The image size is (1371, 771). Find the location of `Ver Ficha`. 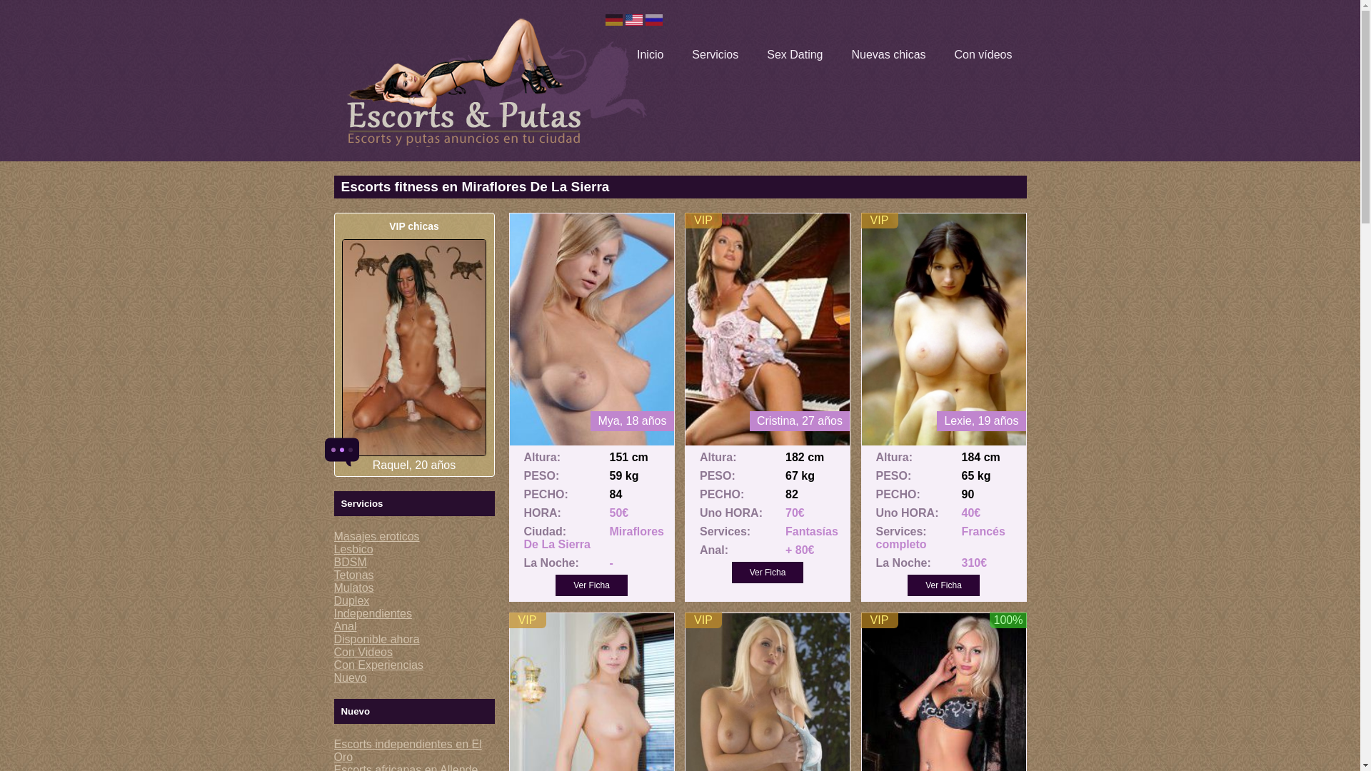

Ver Ficha is located at coordinates (591, 585).